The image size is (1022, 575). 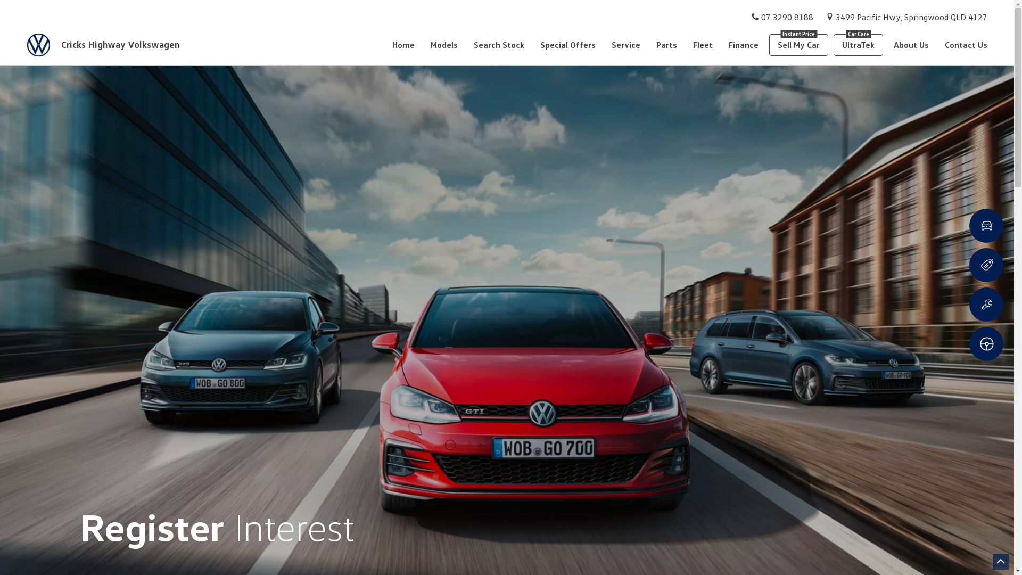 What do you see at coordinates (858, 45) in the screenshot?
I see `UltraTek` at bounding box center [858, 45].